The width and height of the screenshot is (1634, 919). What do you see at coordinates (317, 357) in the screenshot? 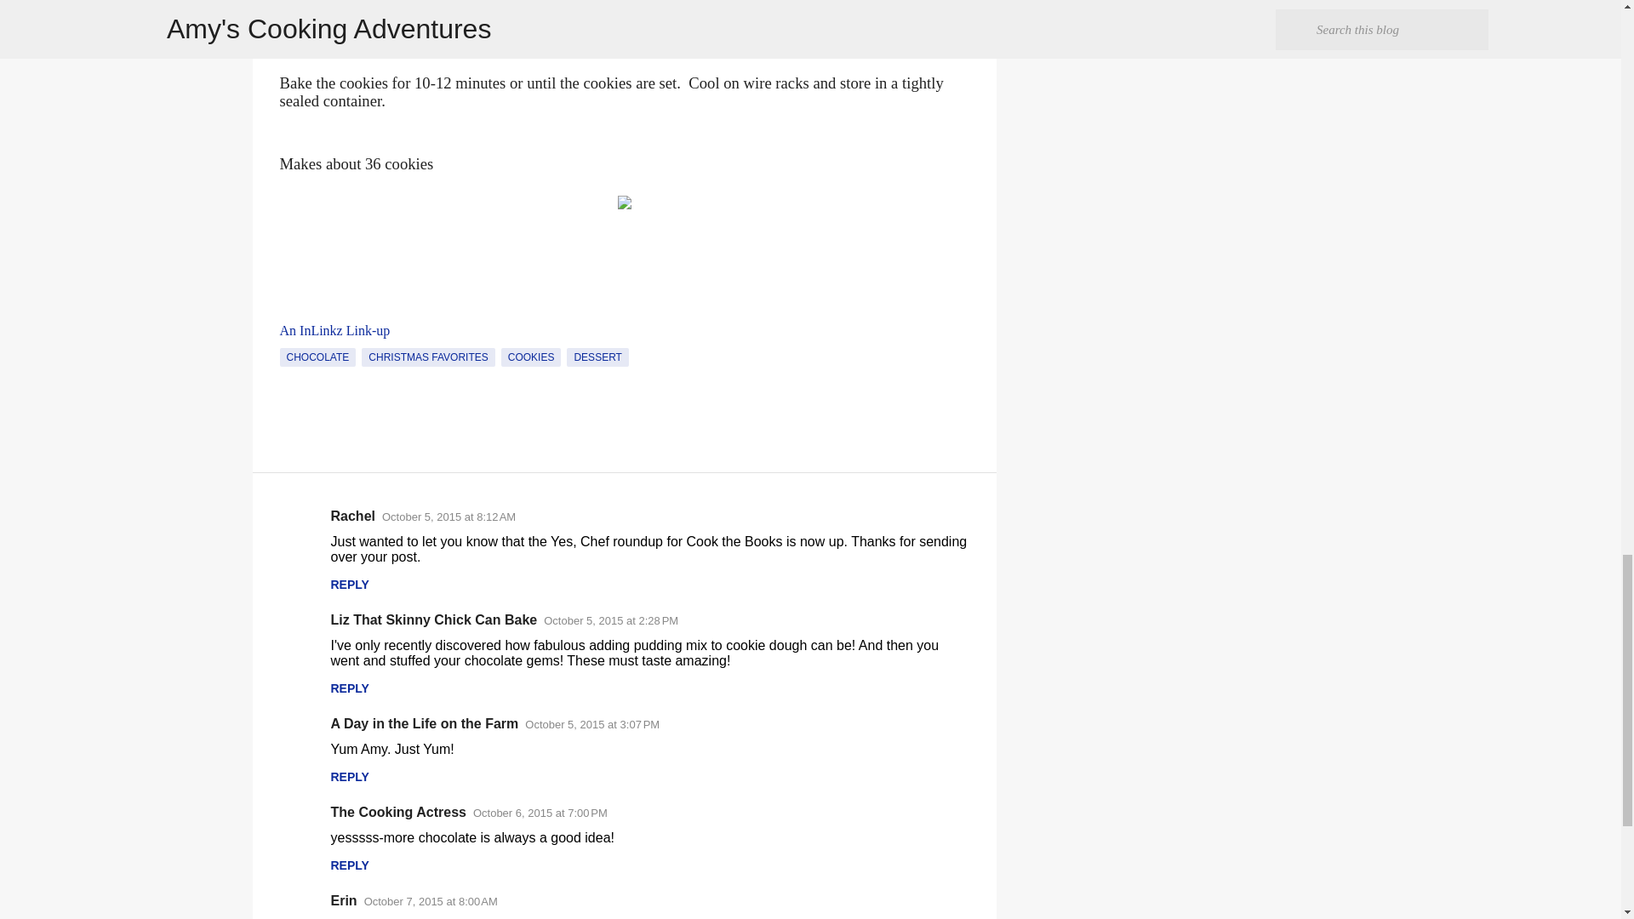
I see `CHOCOLATE` at bounding box center [317, 357].